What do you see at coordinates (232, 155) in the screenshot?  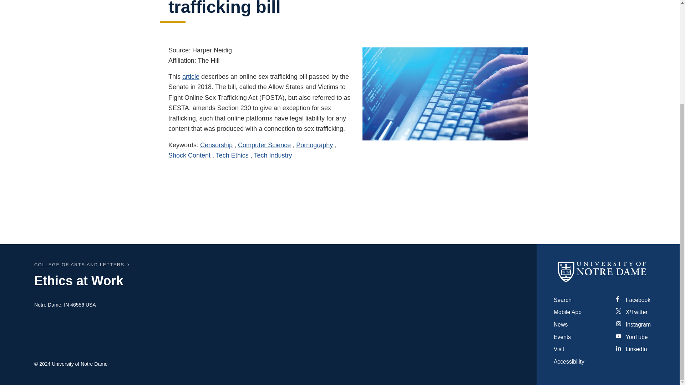 I see `Tech Ethics` at bounding box center [232, 155].